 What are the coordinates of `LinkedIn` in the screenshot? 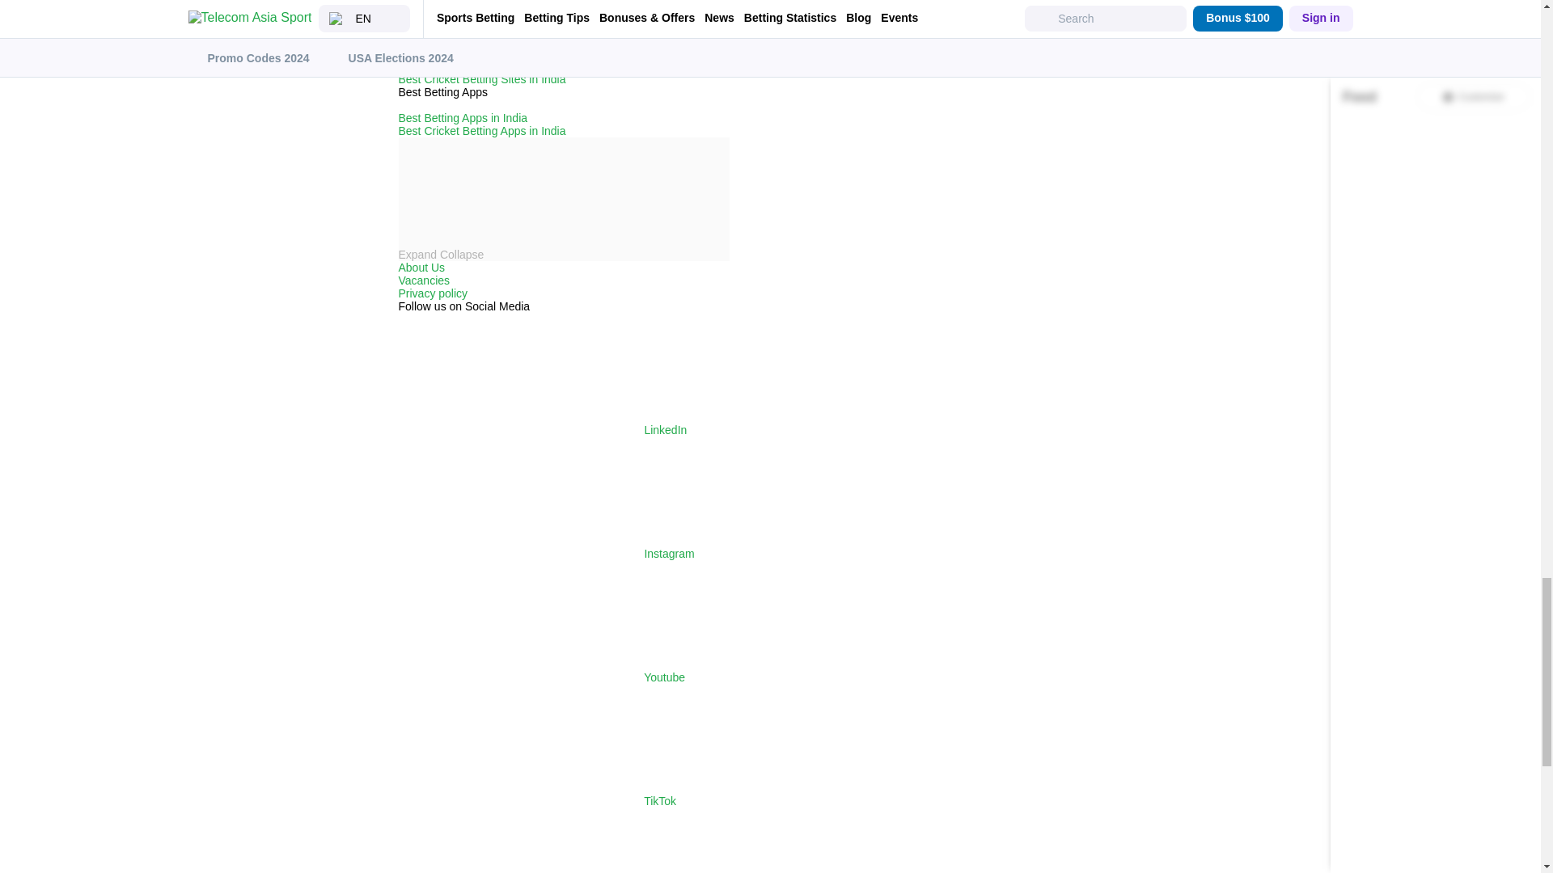 It's located at (542, 430).